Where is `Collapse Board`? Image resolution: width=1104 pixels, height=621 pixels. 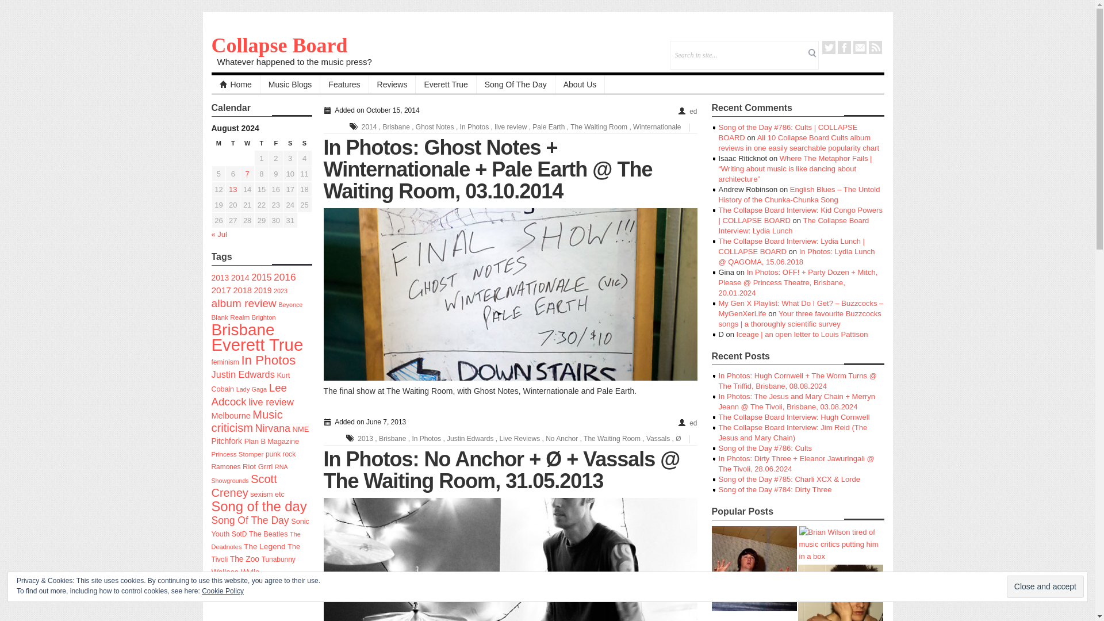
Collapse Board is located at coordinates (279, 45).